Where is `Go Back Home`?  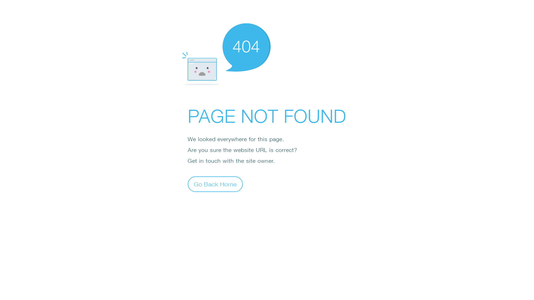
Go Back Home is located at coordinates (215, 184).